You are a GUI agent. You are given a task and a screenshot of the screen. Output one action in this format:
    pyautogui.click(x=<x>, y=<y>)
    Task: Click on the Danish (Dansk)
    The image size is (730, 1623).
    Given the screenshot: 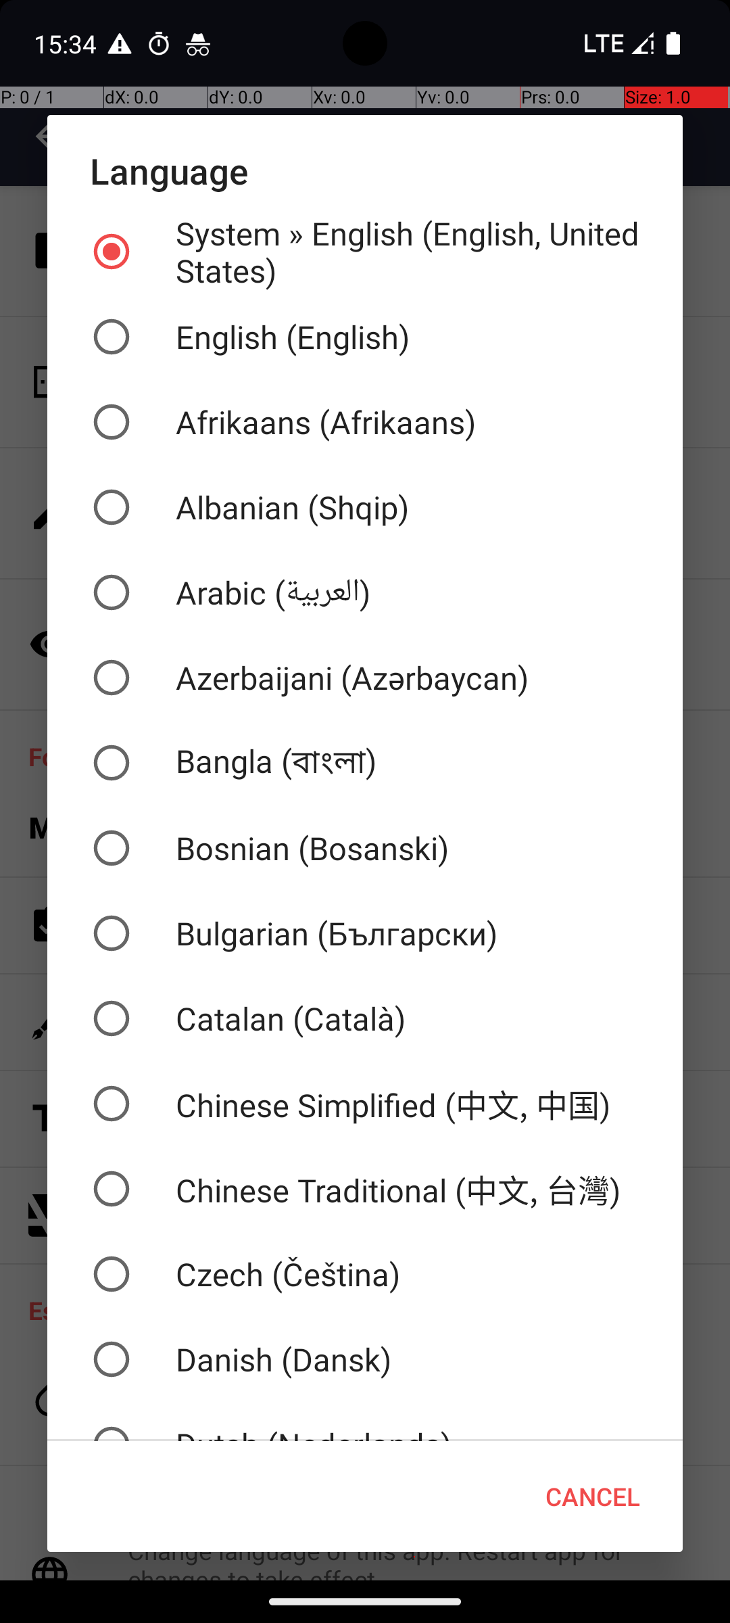 What is the action you would take?
    pyautogui.click(x=365, y=1359)
    